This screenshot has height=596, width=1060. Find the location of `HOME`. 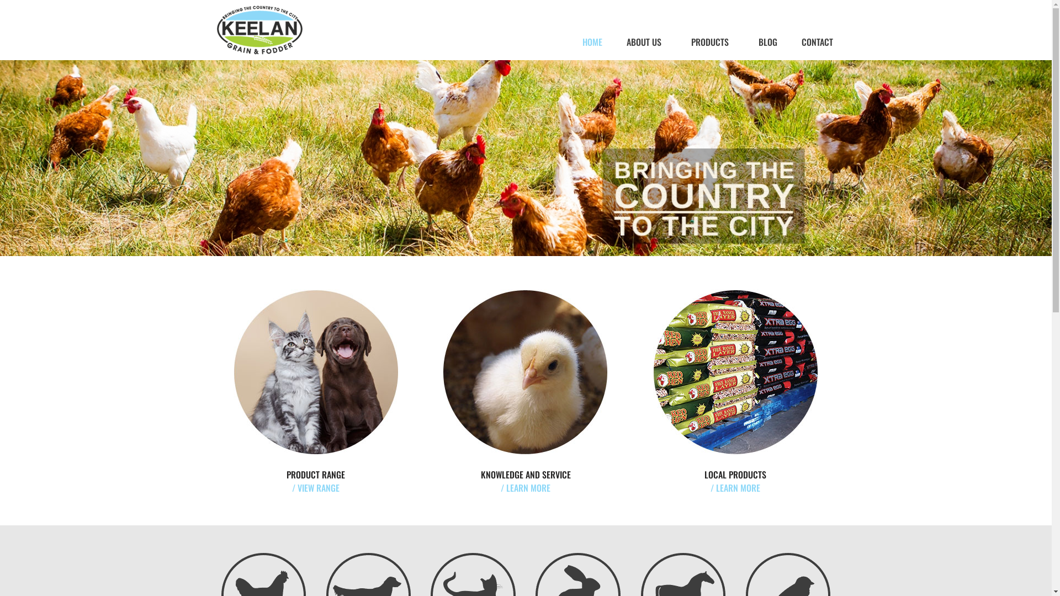

HOME is located at coordinates (592, 42).